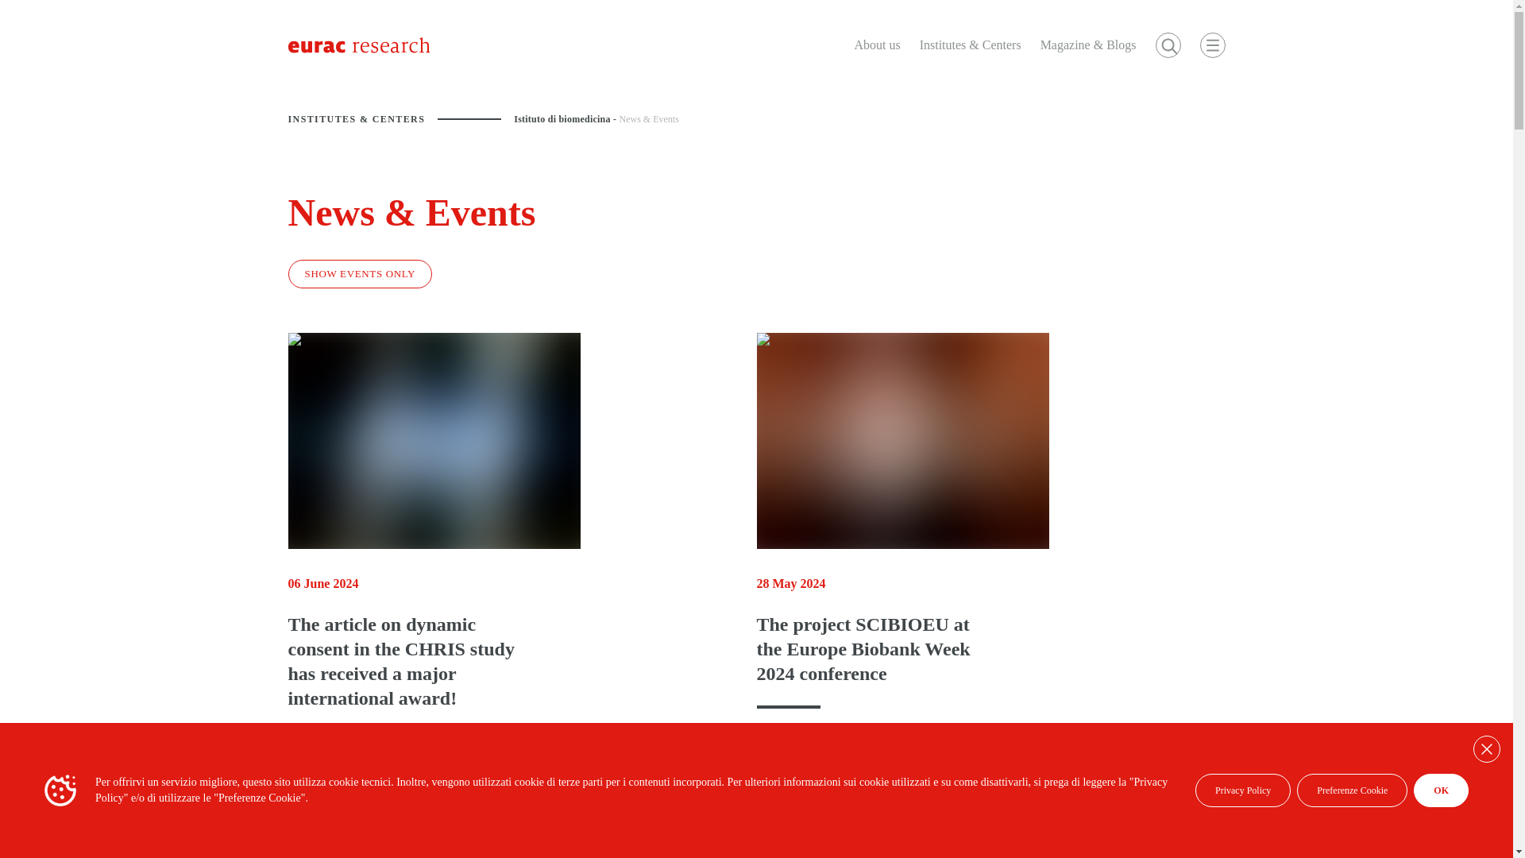 The image size is (1525, 858). Describe the element at coordinates (1211, 45) in the screenshot. I see `open navigation` at that location.